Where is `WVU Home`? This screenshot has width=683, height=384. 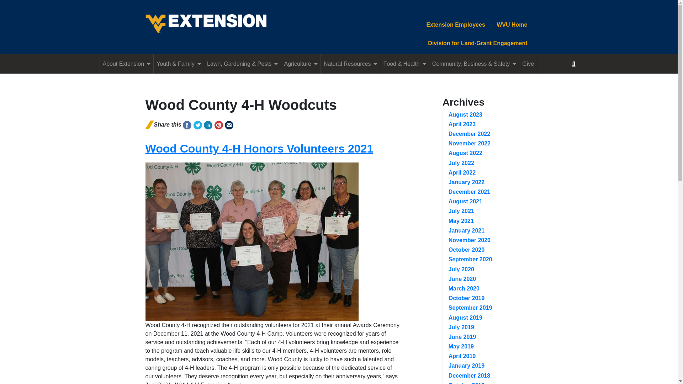 WVU Home is located at coordinates (512, 25).